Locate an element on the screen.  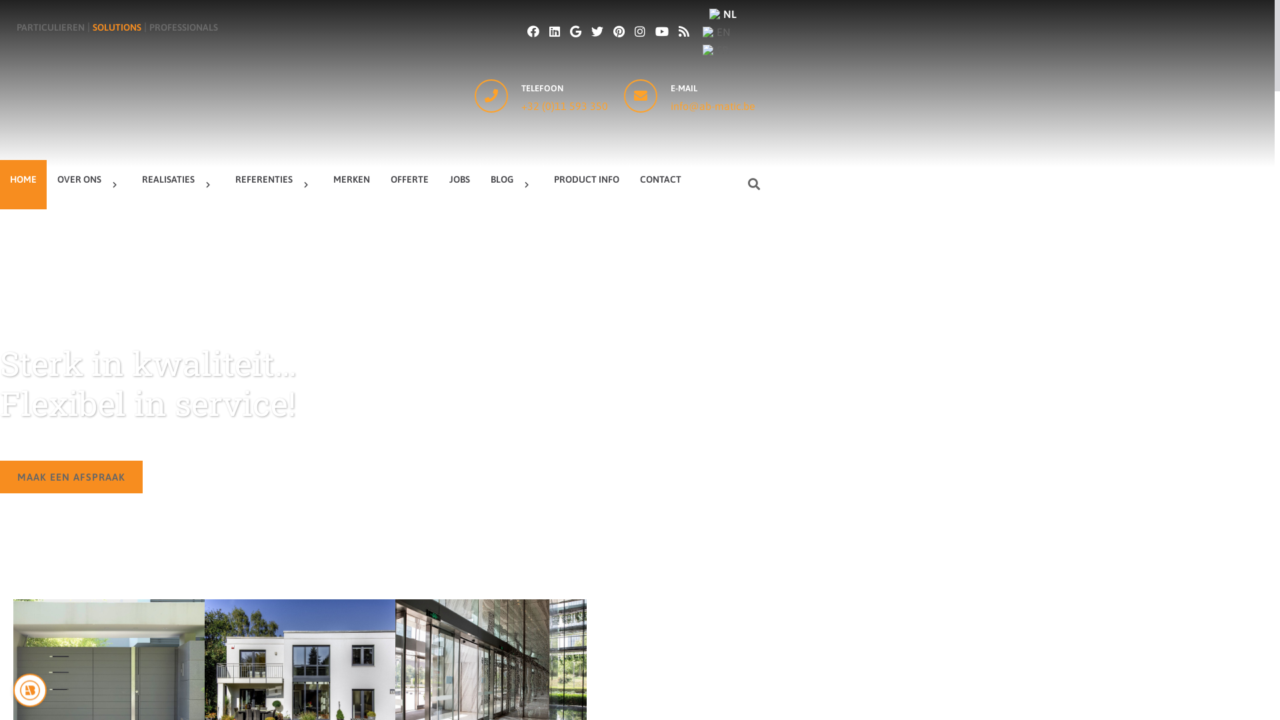
HOME is located at coordinates (23, 185).